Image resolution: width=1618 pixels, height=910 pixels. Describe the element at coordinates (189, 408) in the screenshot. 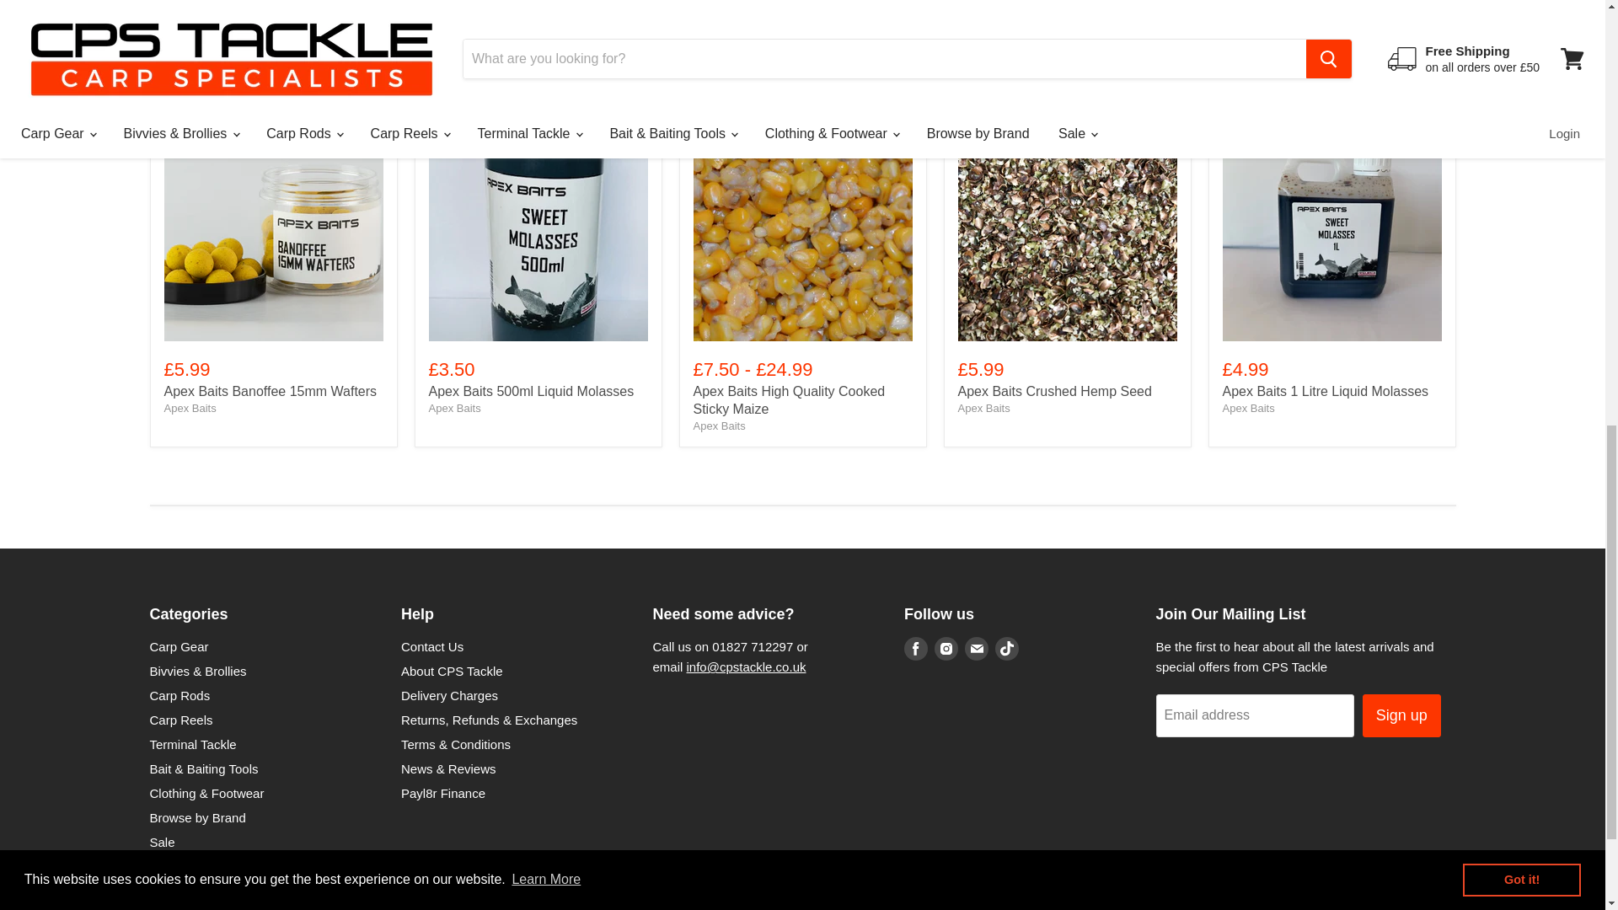

I see `Apex Baits` at that location.